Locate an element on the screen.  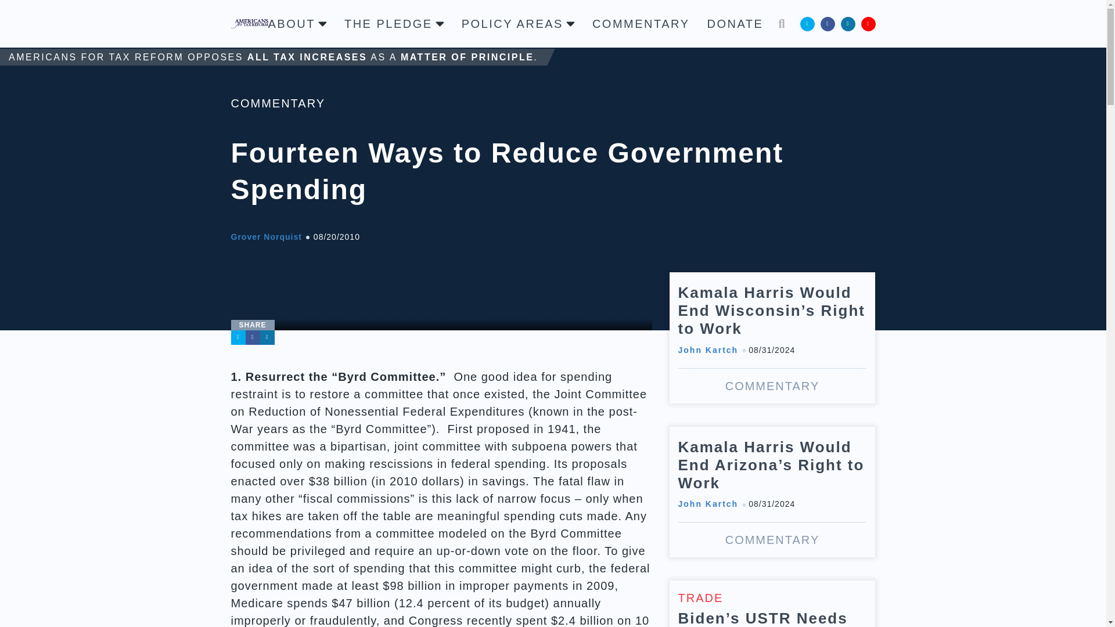
THE PLEDGE is located at coordinates (394, 23).